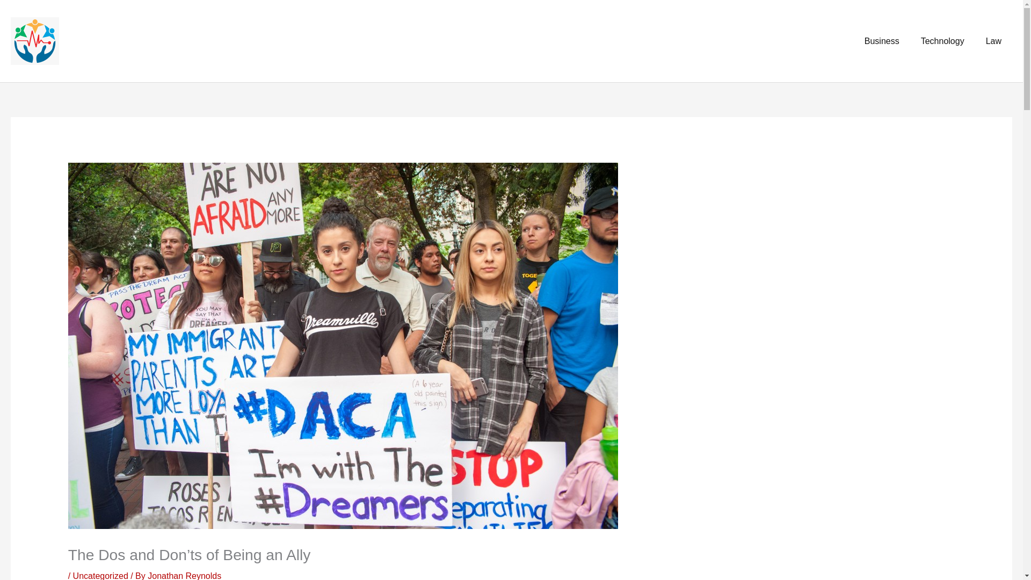 Image resolution: width=1031 pixels, height=580 pixels. Describe the element at coordinates (184, 576) in the screenshot. I see `View all posts by Jonathan Reynolds` at that location.